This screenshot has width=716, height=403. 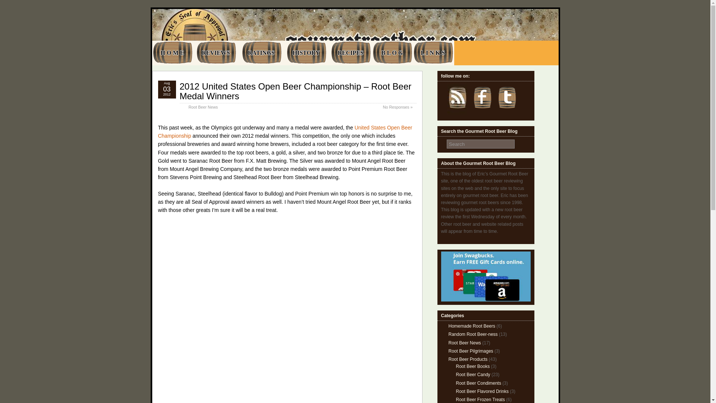 What do you see at coordinates (464, 343) in the screenshot?
I see `Root Beer News` at bounding box center [464, 343].